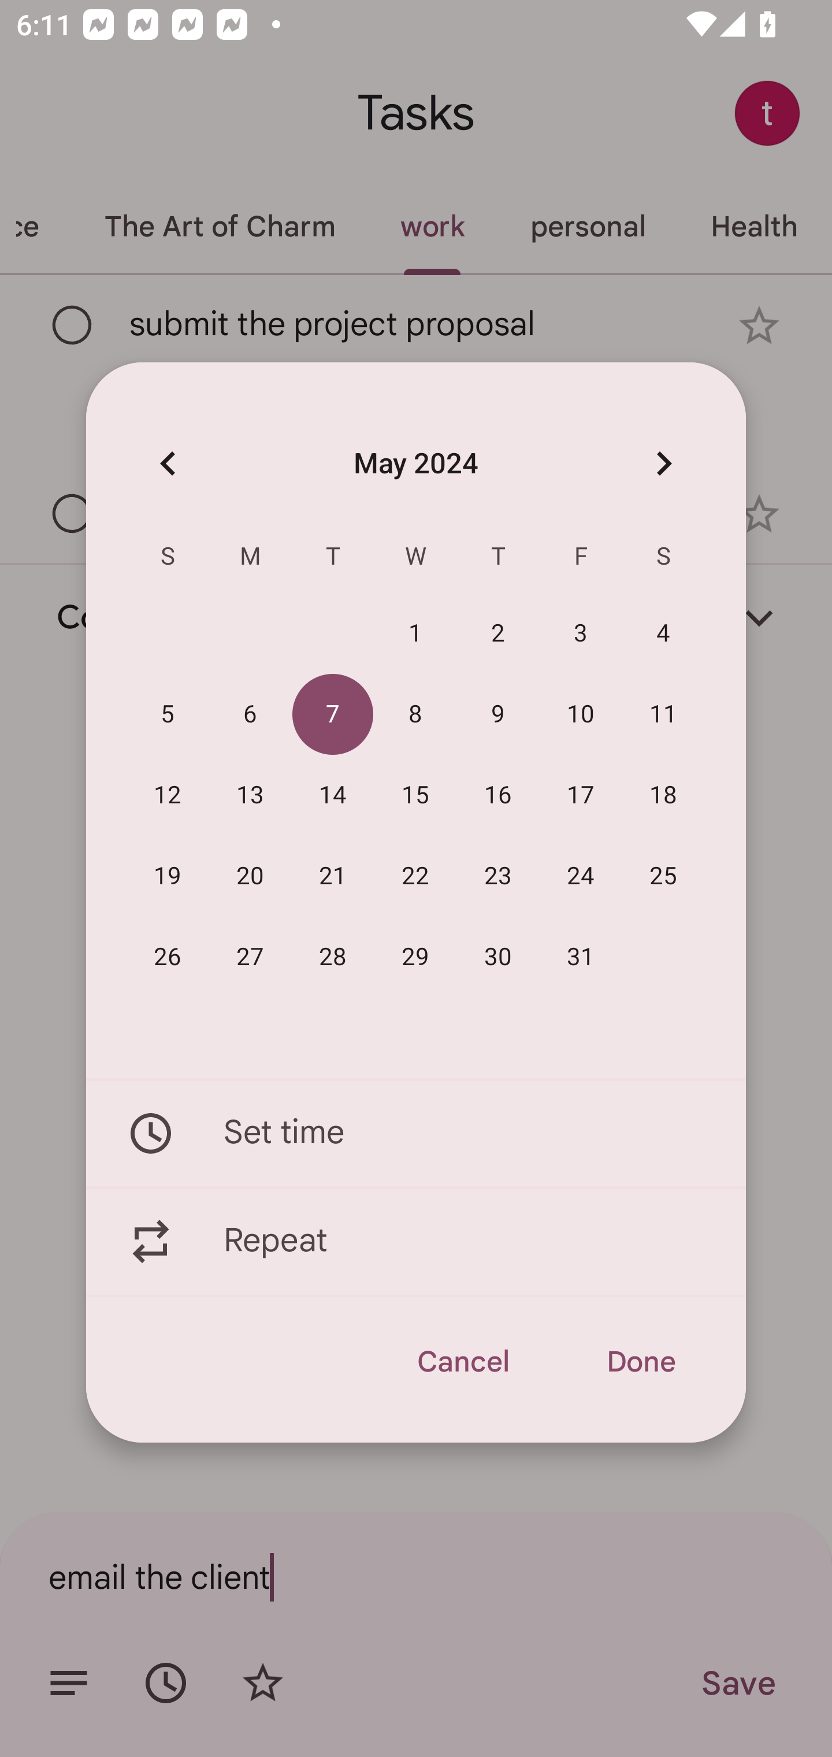 The height and width of the screenshot is (1757, 832). Describe the element at coordinates (333, 715) in the screenshot. I see `7 07 May 2024` at that location.